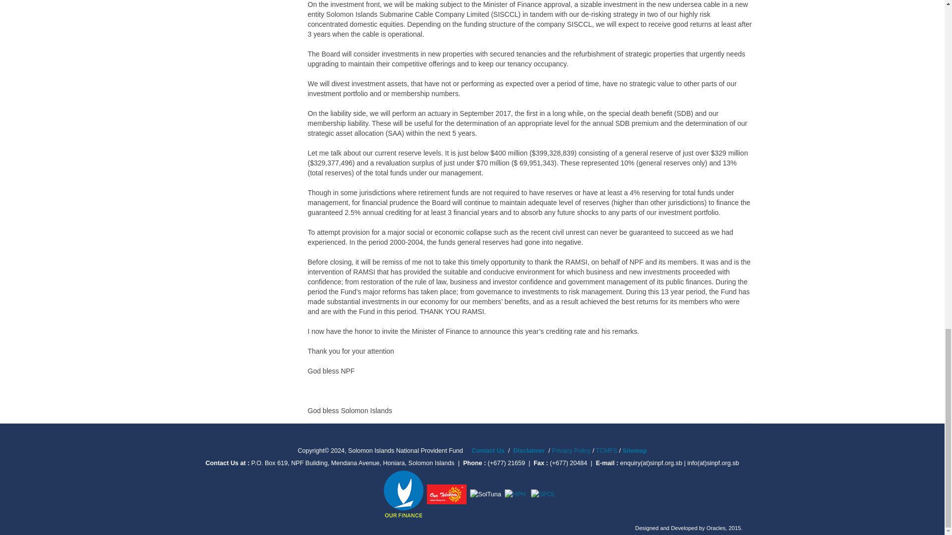 The height and width of the screenshot is (535, 952). What do you see at coordinates (424, 494) in the screenshot?
I see `Telekom` at bounding box center [424, 494].